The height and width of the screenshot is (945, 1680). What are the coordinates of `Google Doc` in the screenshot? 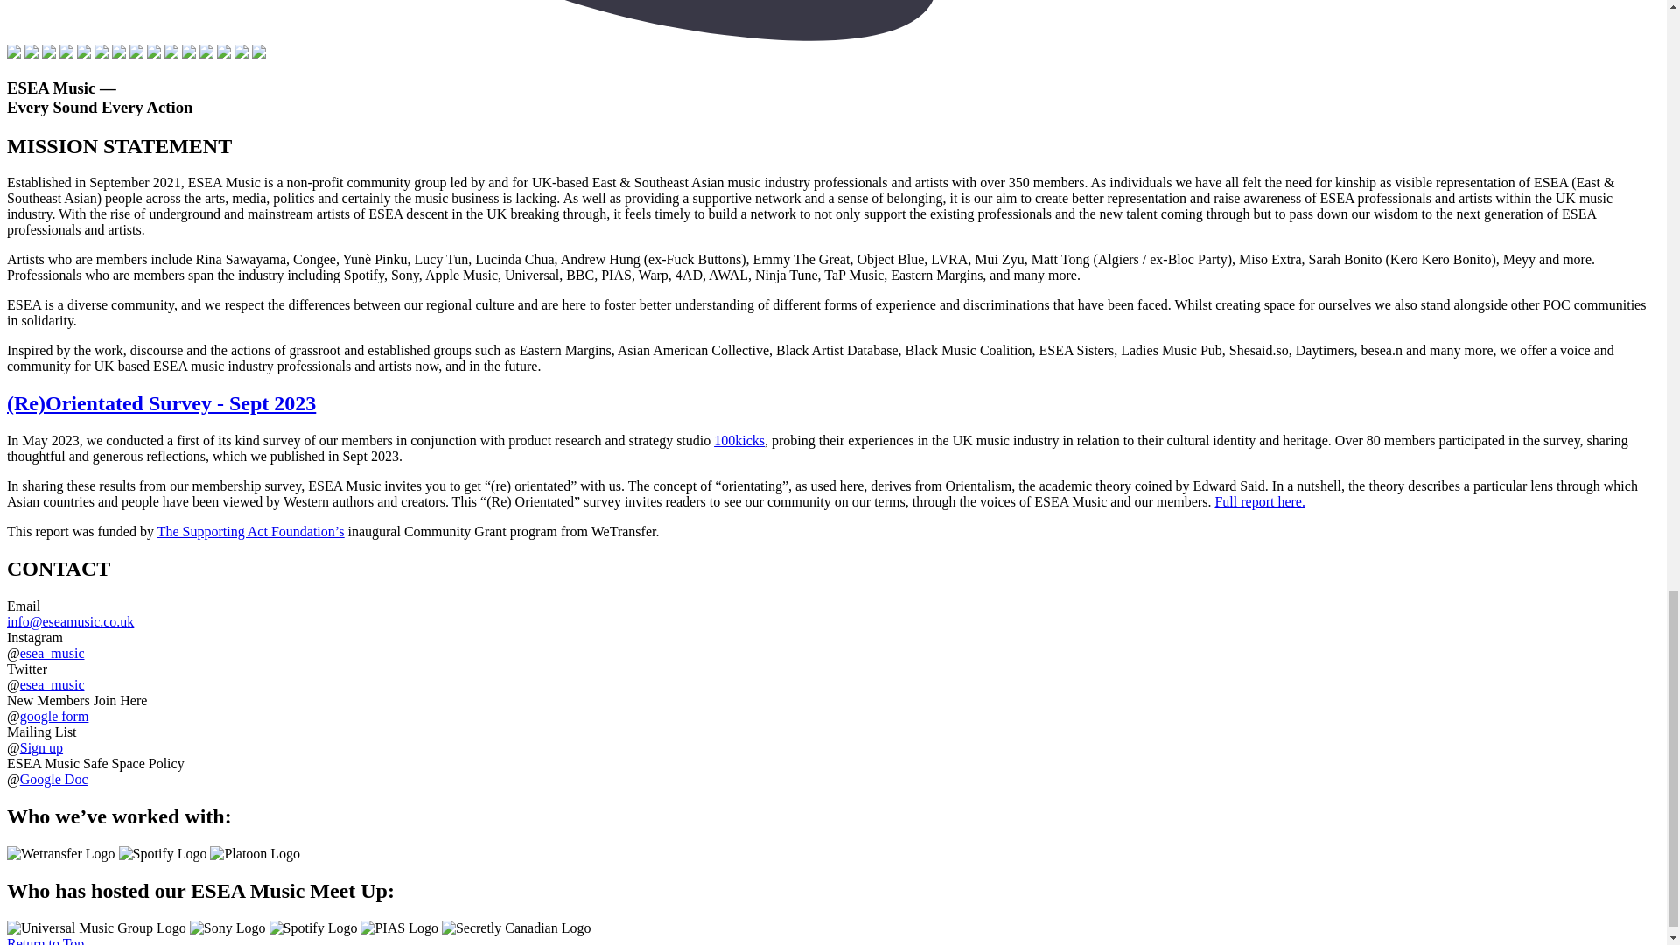 It's located at (54, 779).